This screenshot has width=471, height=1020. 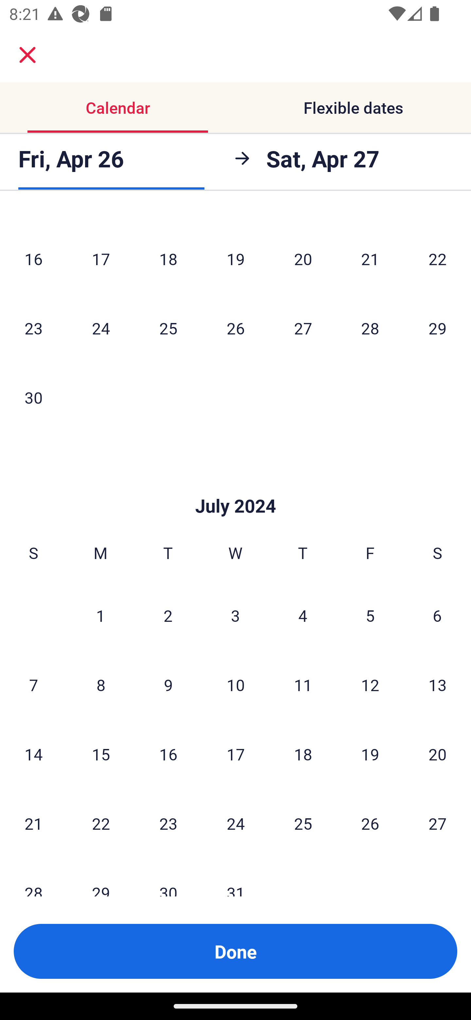 What do you see at coordinates (235, 328) in the screenshot?
I see `26 Wednesday, June 26, 2024` at bounding box center [235, 328].